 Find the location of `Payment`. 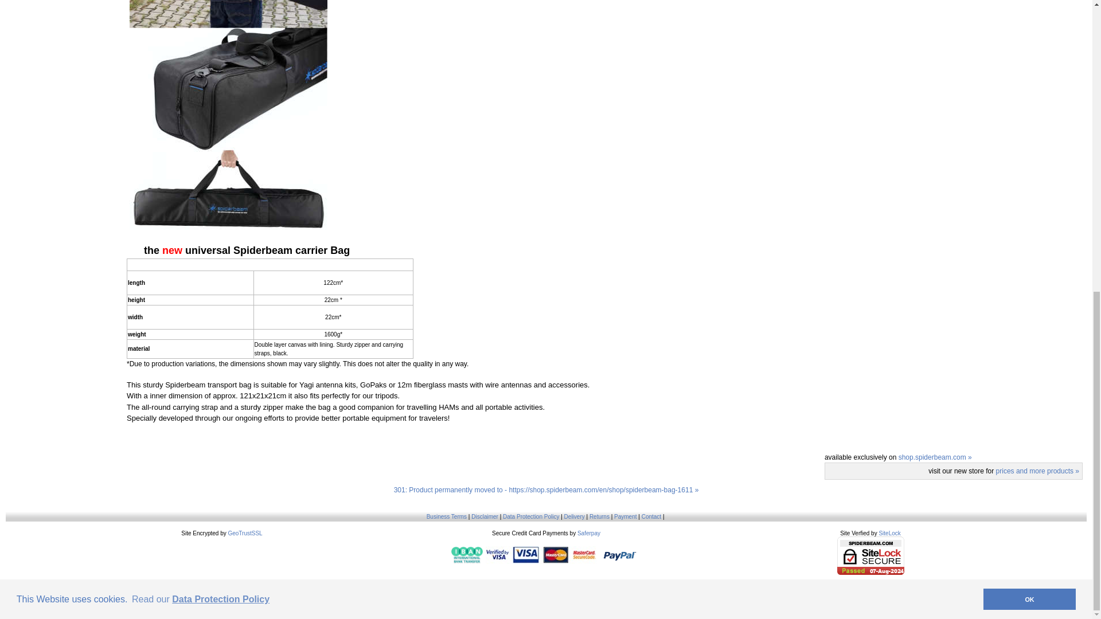

Payment is located at coordinates (625, 517).